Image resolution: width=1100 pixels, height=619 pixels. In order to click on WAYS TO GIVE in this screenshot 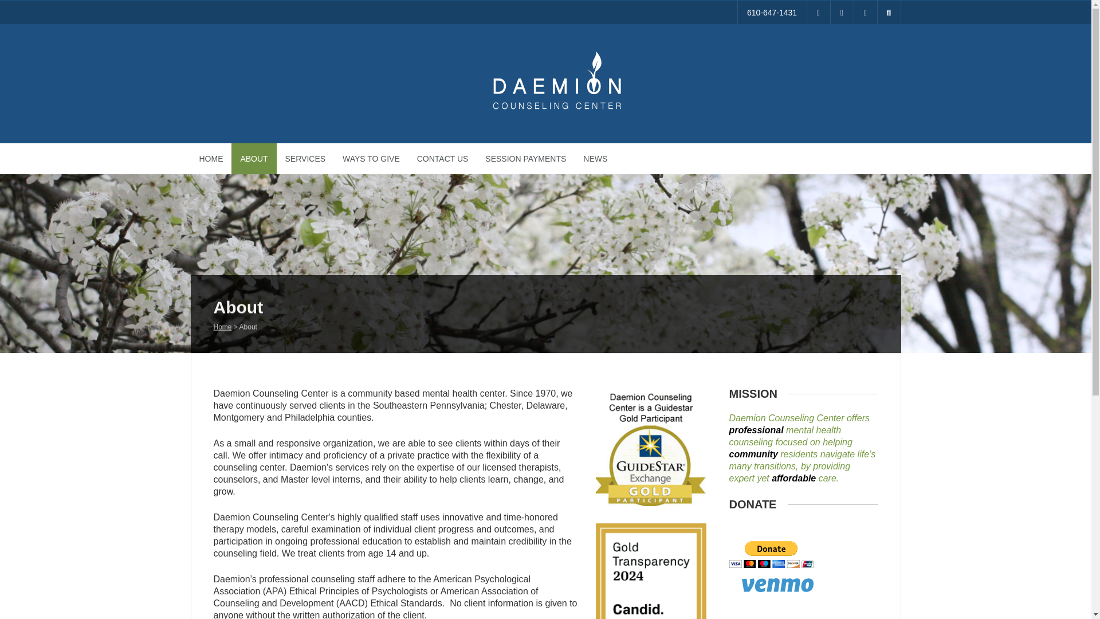, I will do `click(371, 158)`.